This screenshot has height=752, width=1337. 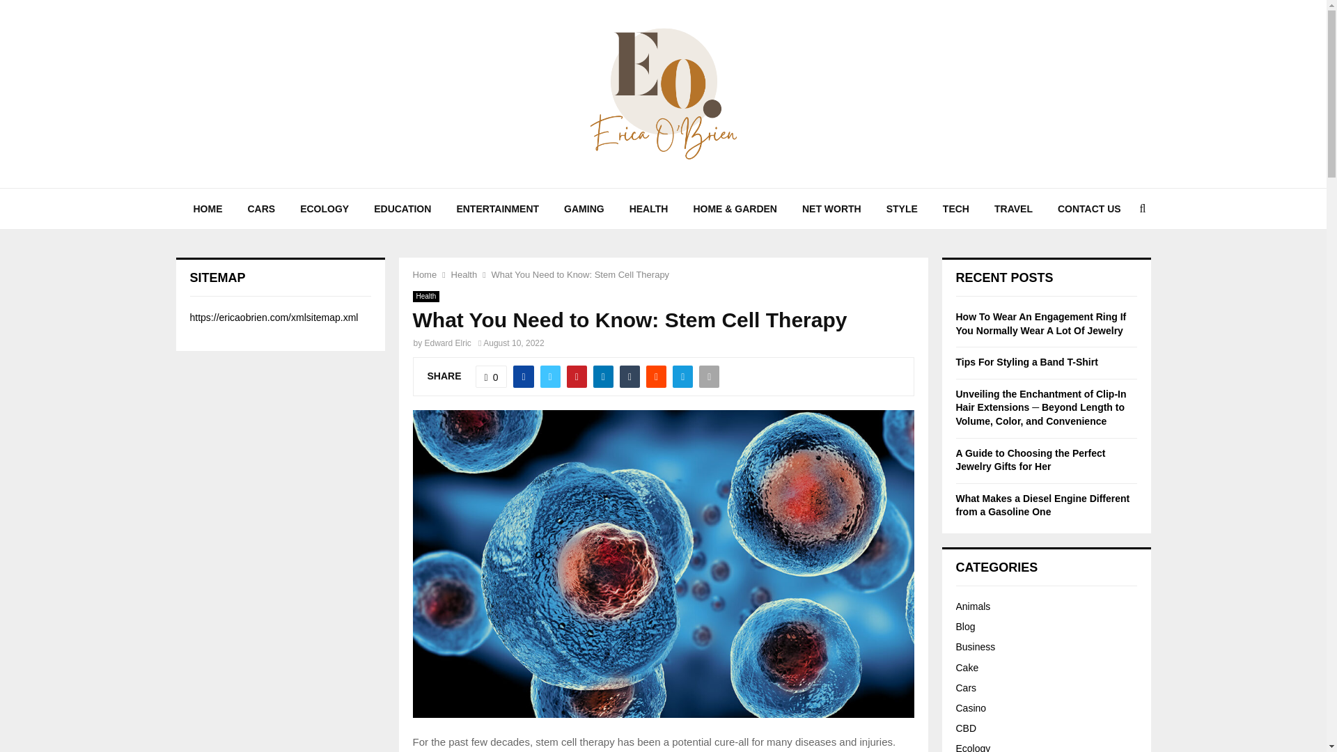 I want to click on HOME, so click(x=208, y=209).